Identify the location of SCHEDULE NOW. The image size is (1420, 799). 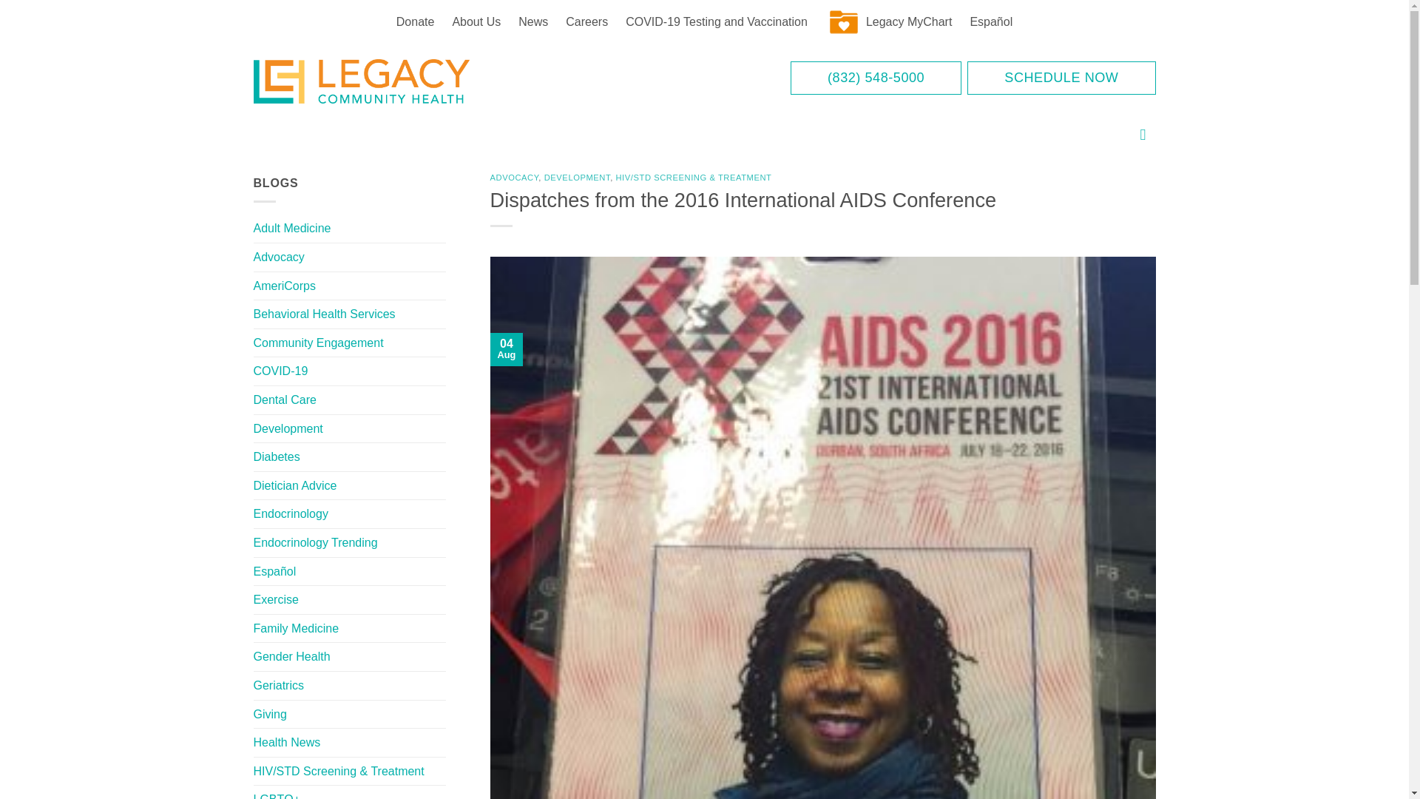
(1061, 78).